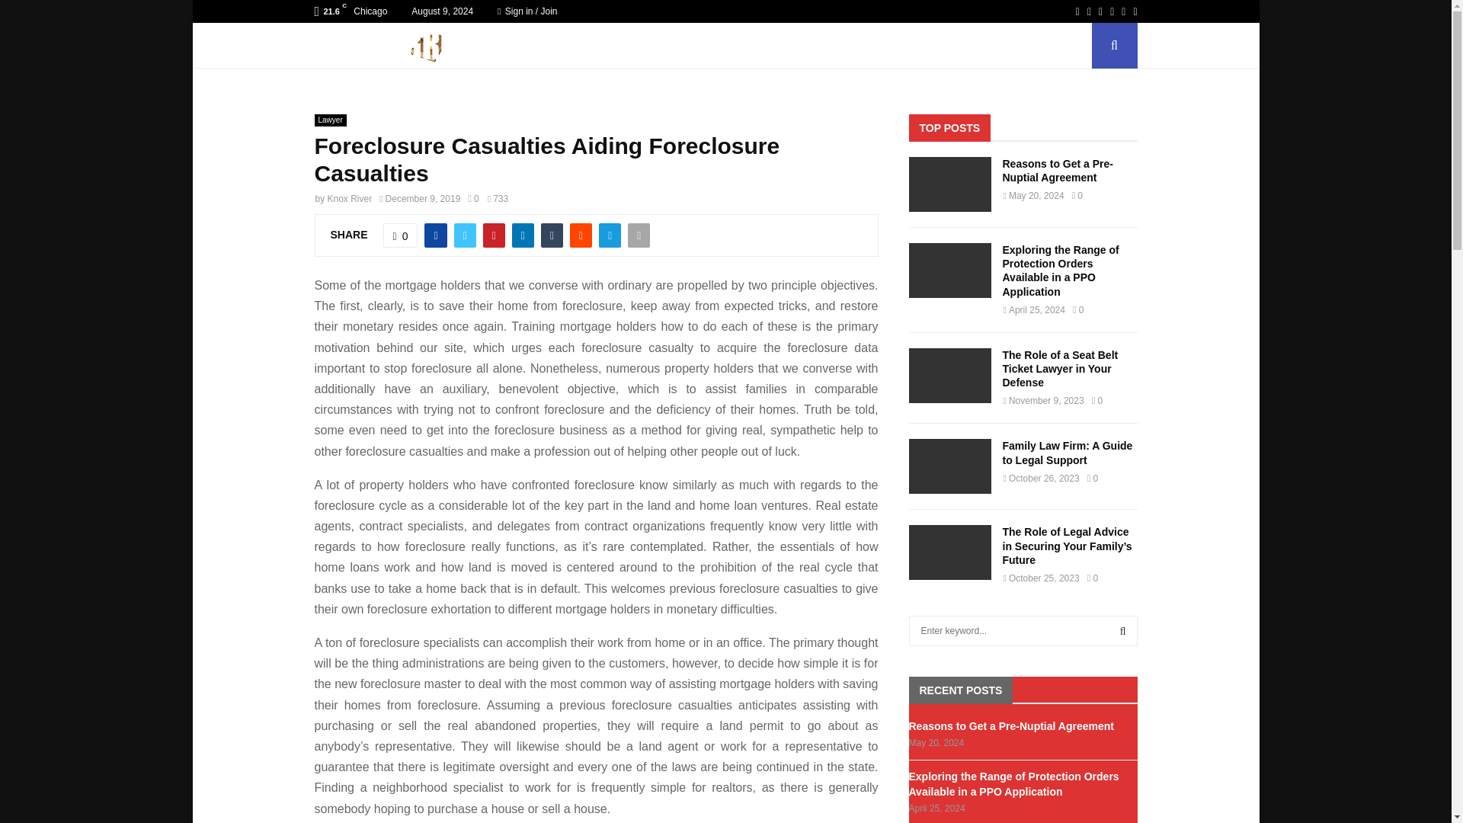 Image resolution: width=1463 pixels, height=823 pixels. Describe the element at coordinates (539, 46) in the screenshot. I see `WAGNER LAW GRP` at that location.